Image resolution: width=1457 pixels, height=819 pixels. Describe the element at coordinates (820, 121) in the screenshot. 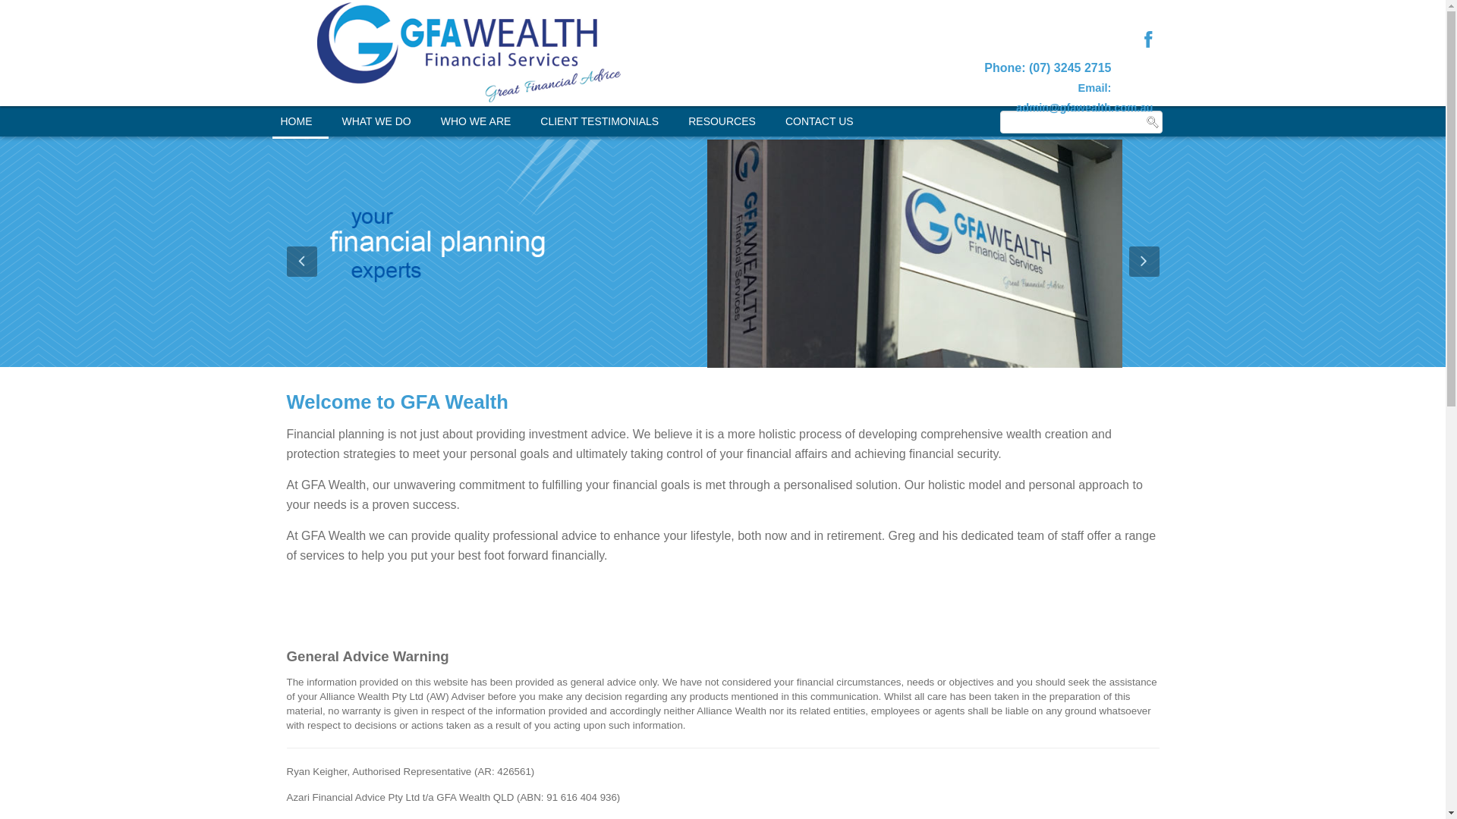

I see `CONTACT US` at that location.